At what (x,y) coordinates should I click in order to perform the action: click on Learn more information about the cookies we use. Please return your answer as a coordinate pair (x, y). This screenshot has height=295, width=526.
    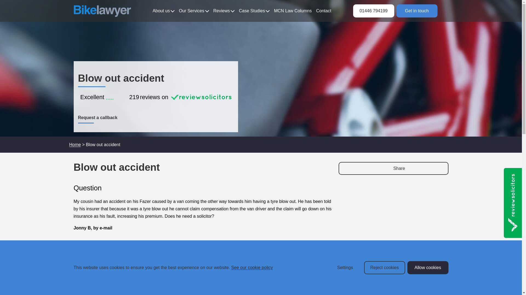
    Looking at the image, I should click on (252, 267).